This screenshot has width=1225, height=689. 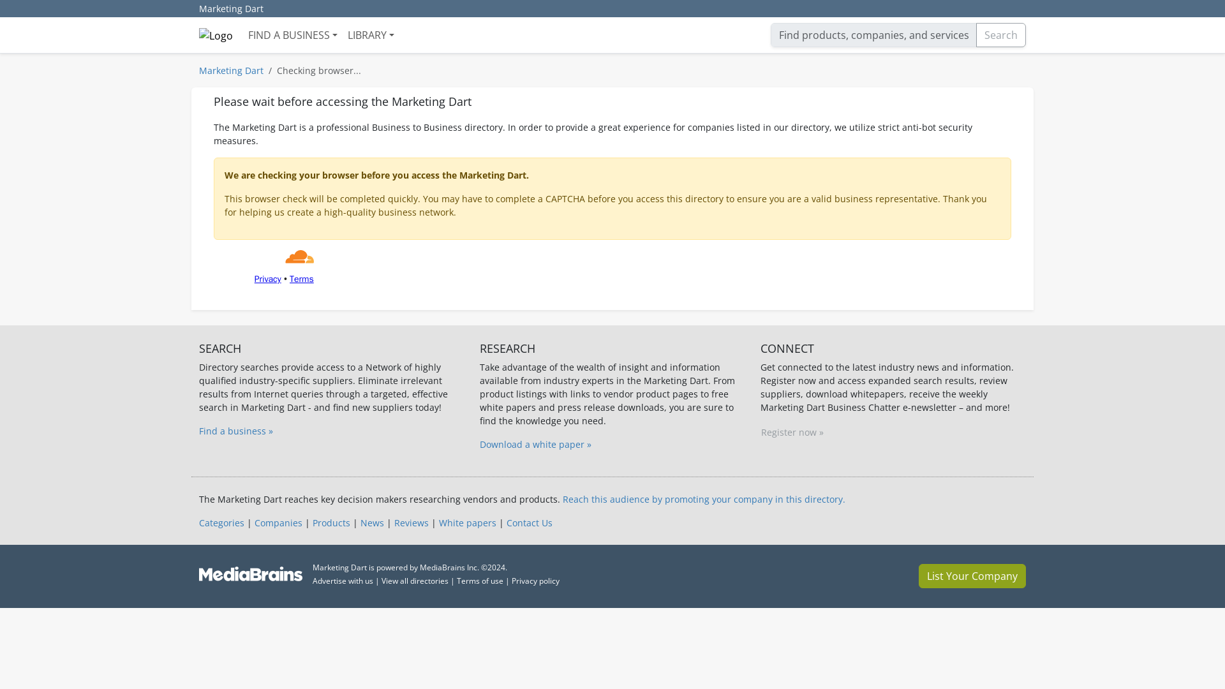 I want to click on Reviews, so click(x=412, y=523).